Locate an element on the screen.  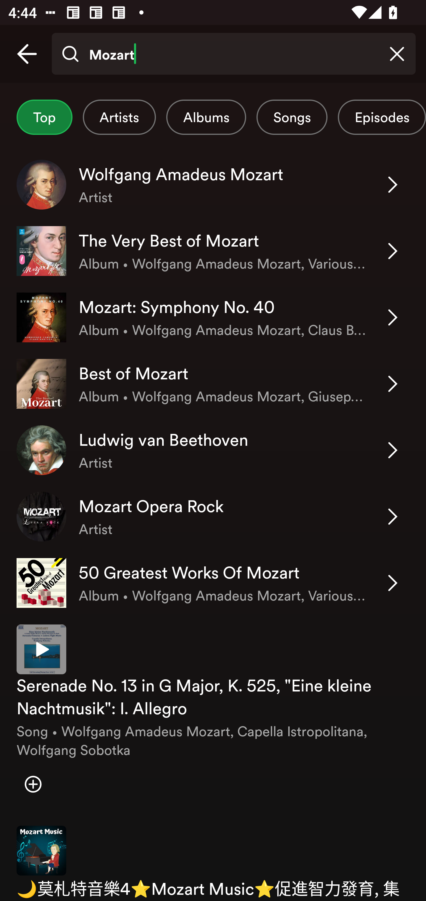
Play preview is located at coordinates (41, 649).